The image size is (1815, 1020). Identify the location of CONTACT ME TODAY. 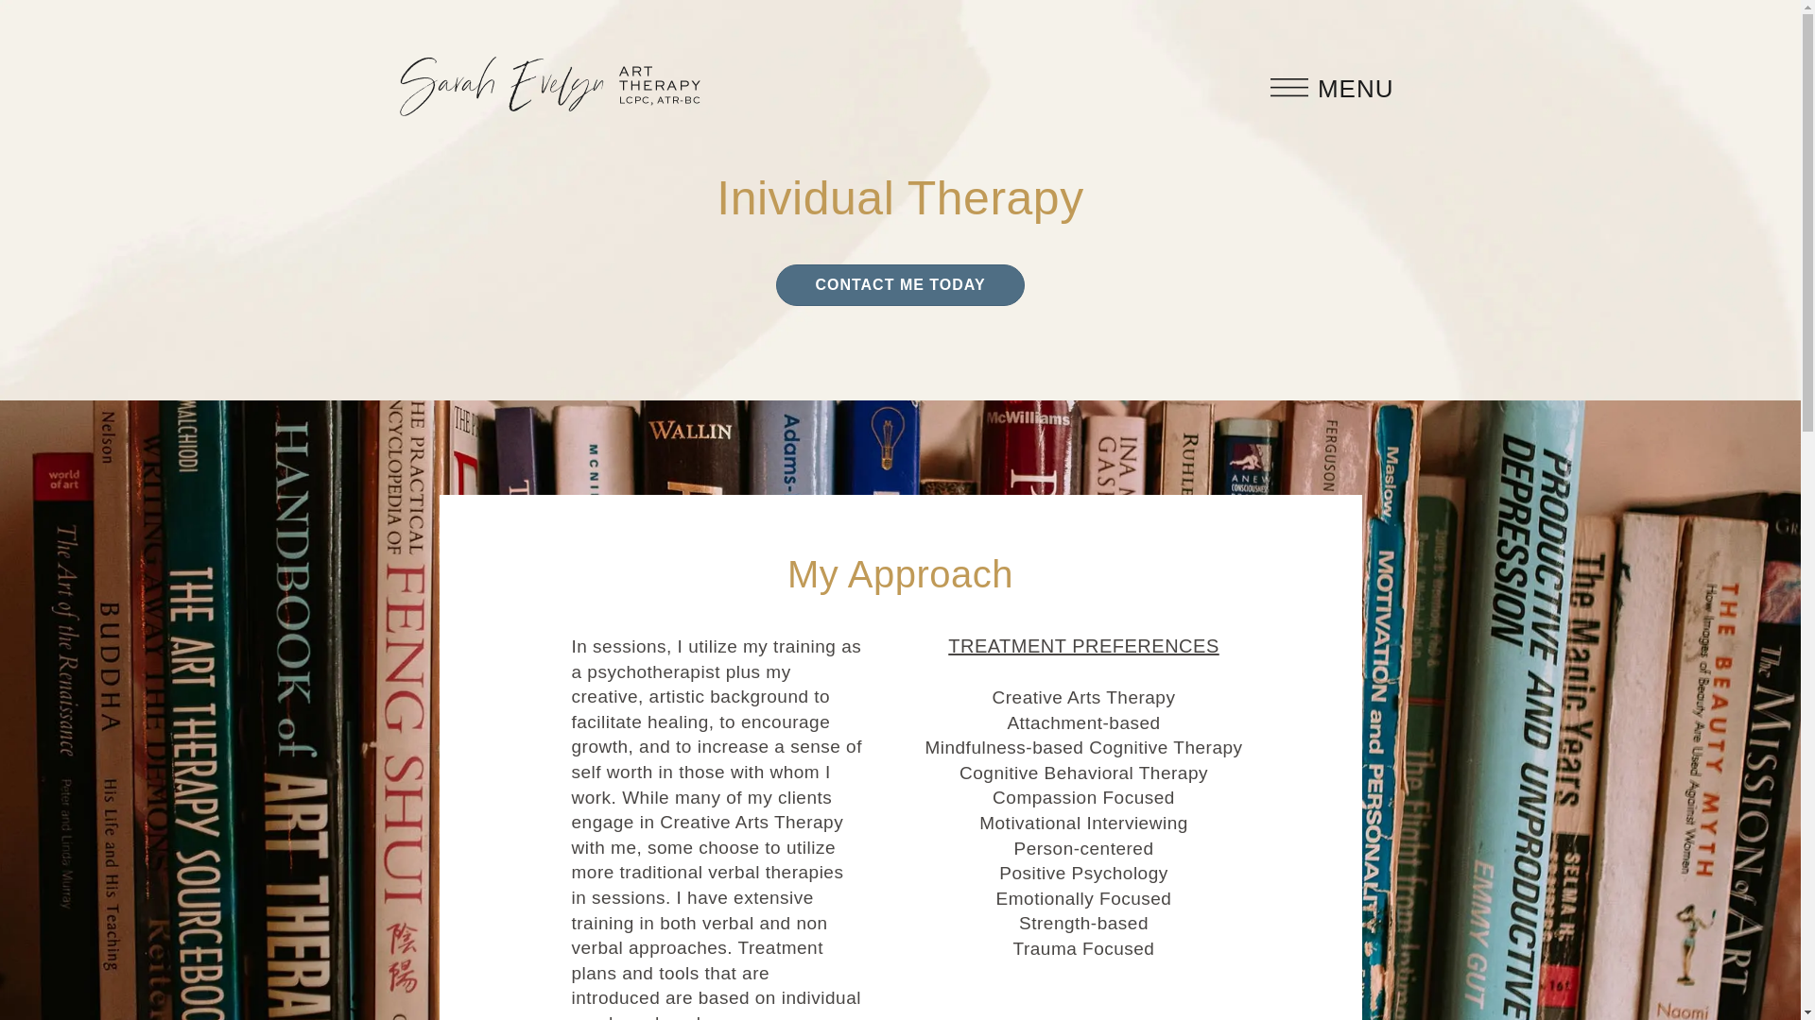
(900, 285).